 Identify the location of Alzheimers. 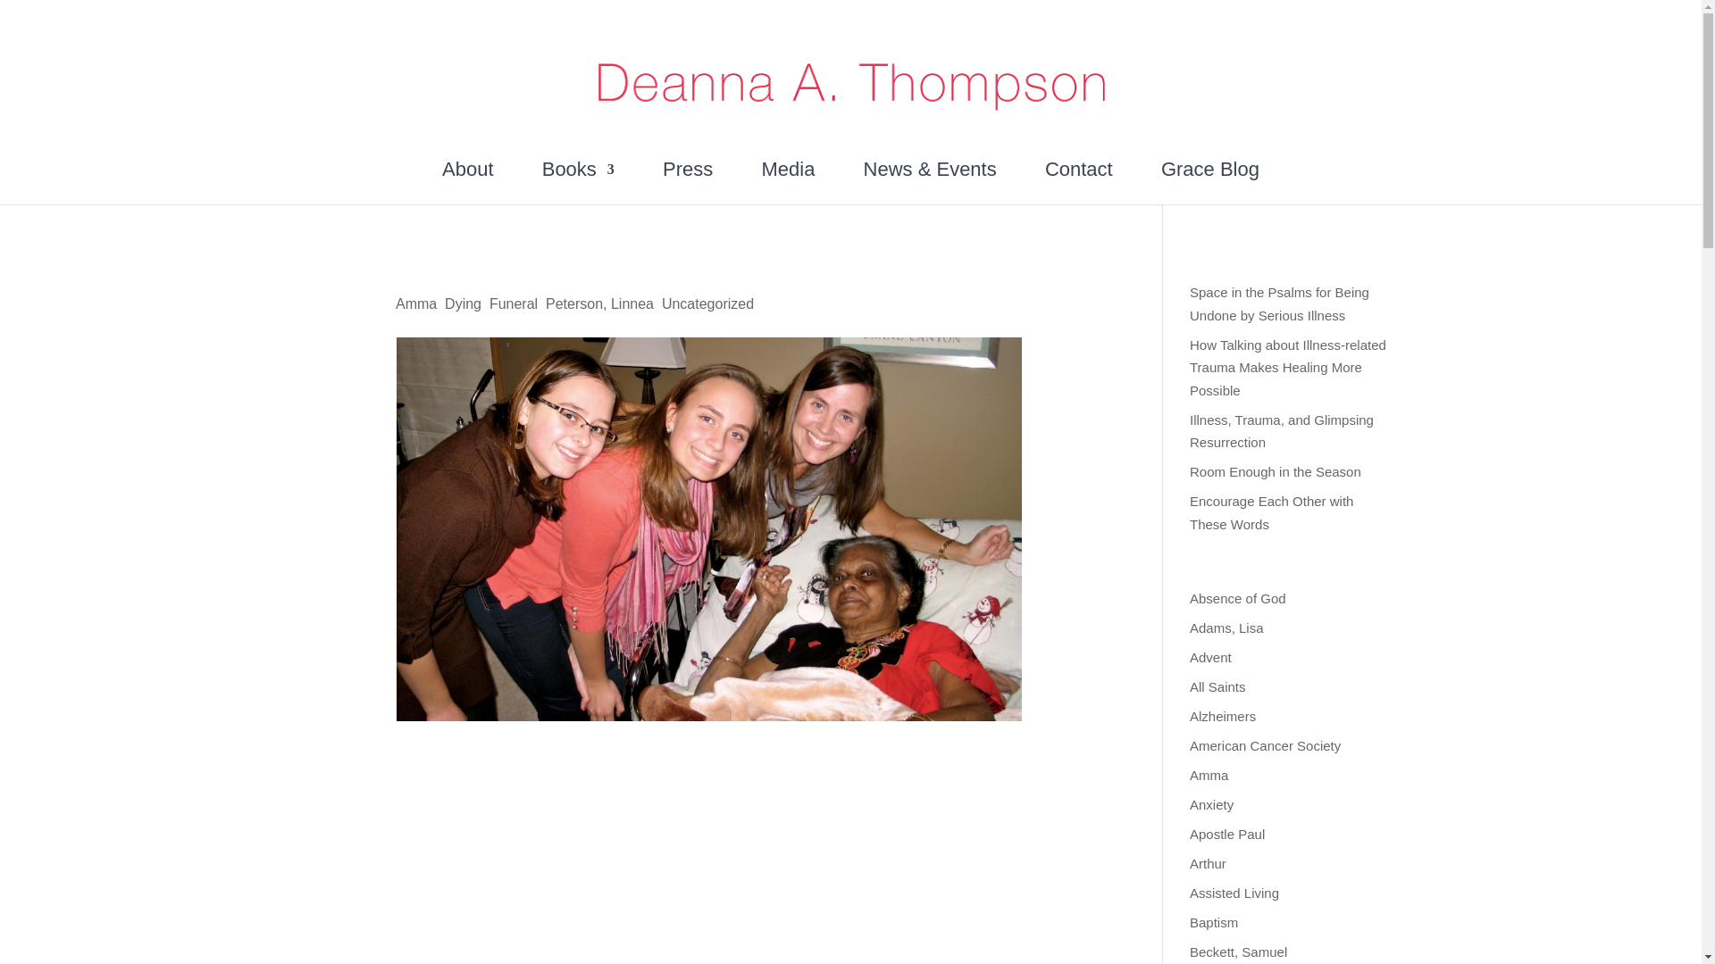
(1222, 716).